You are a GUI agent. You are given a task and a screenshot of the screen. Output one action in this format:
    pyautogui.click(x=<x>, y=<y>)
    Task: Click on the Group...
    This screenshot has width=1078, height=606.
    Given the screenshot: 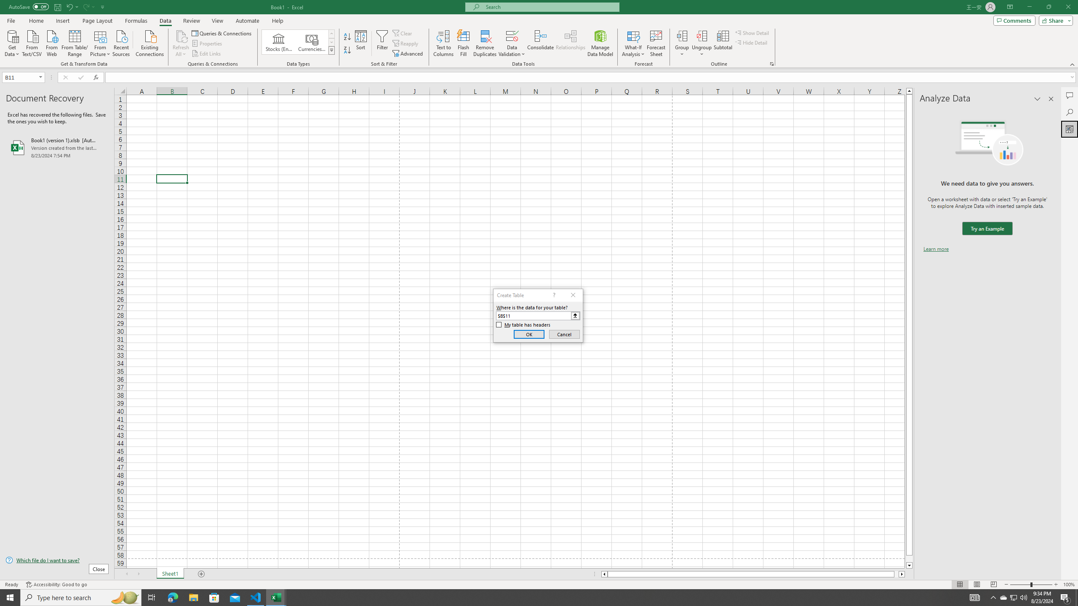 What is the action you would take?
    pyautogui.click(x=682, y=43)
    